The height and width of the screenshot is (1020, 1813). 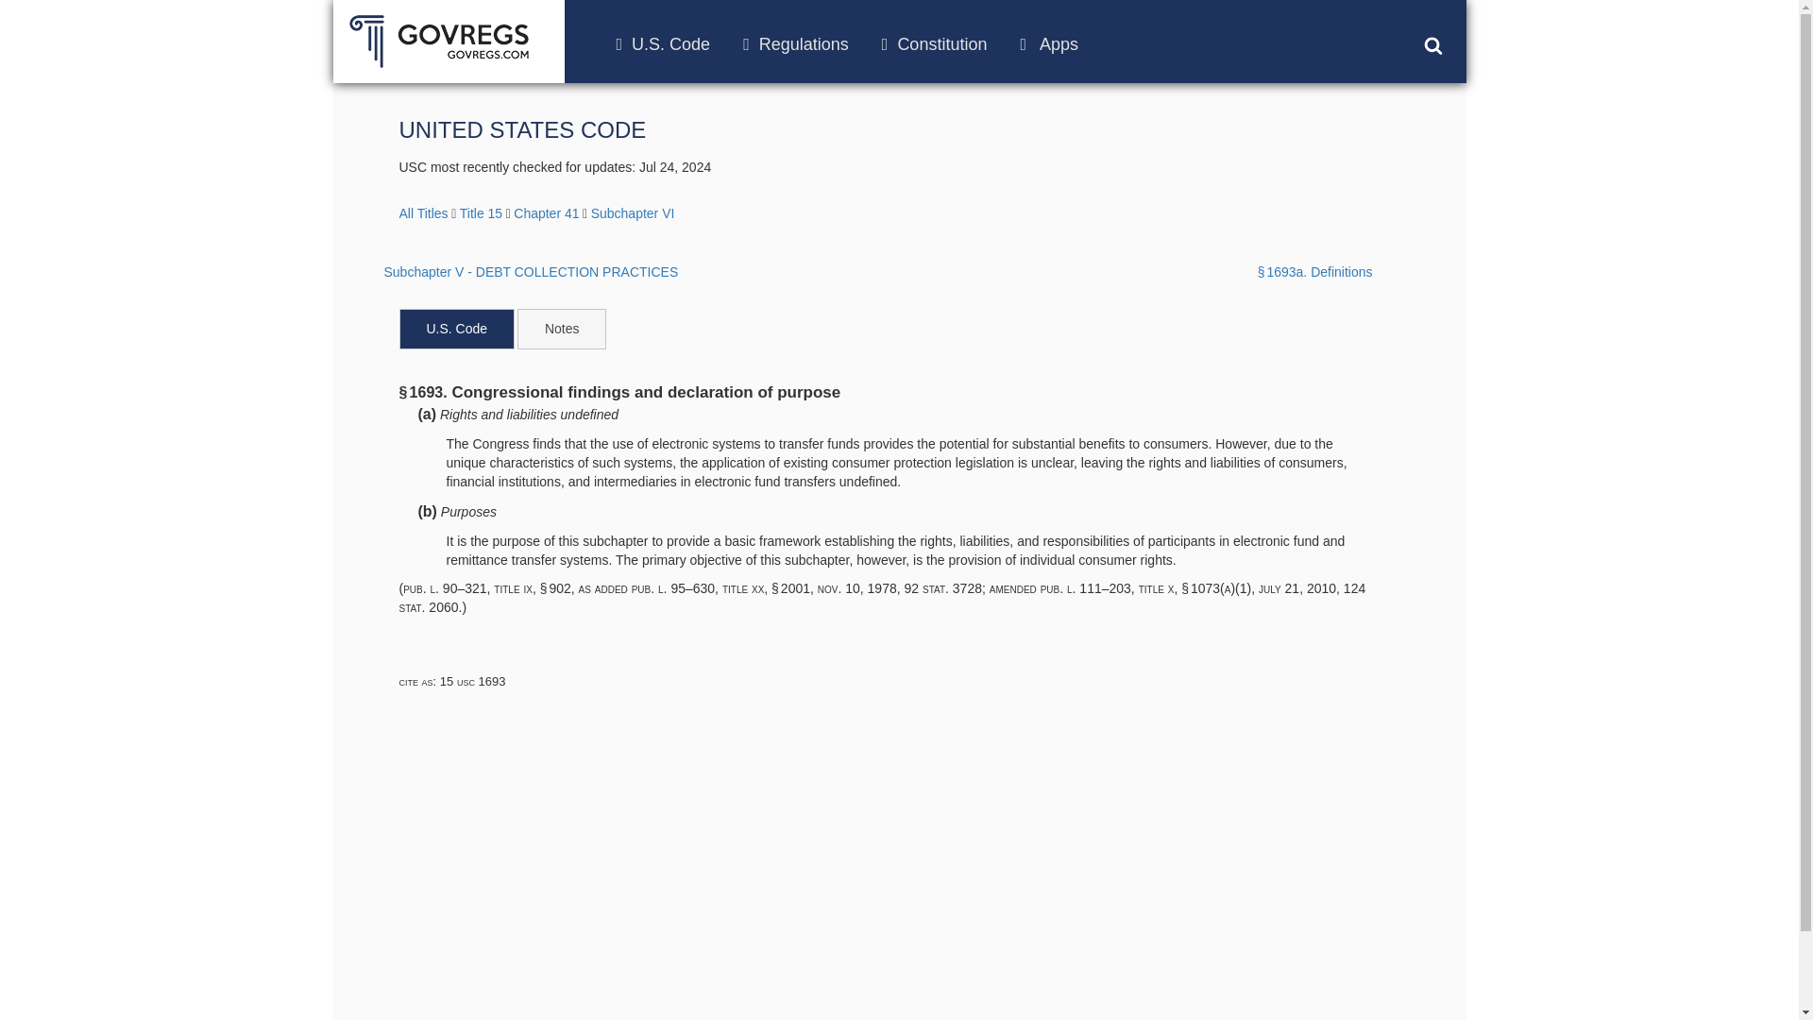 I want to click on Title 15, so click(x=481, y=213).